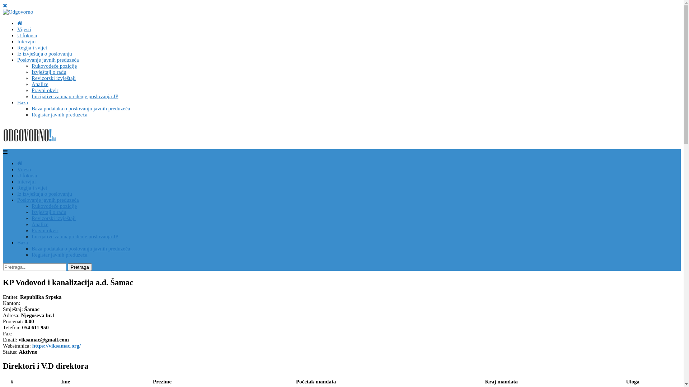 The height and width of the screenshot is (387, 689). What do you see at coordinates (57, 346) in the screenshot?
I see `https://viksamac.org/` at bounding box center [57, 346].